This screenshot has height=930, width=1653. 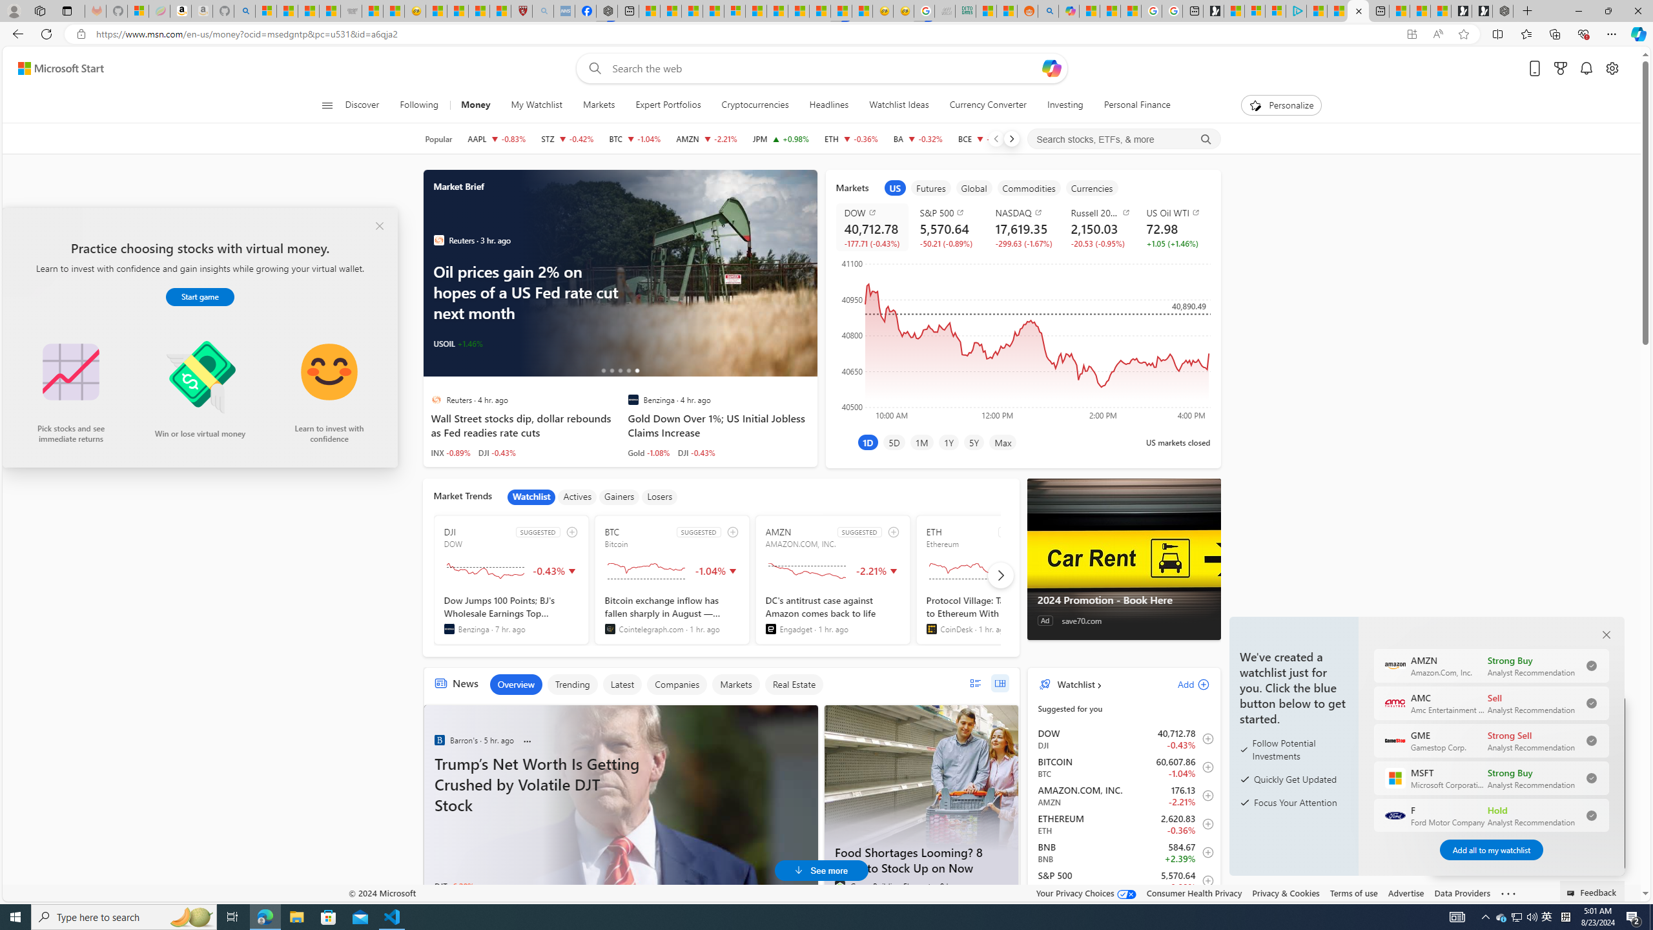 I want to click on Class: feedback_link_icon-DS-EntryPoint1-1, so click(x=1573, y=893).